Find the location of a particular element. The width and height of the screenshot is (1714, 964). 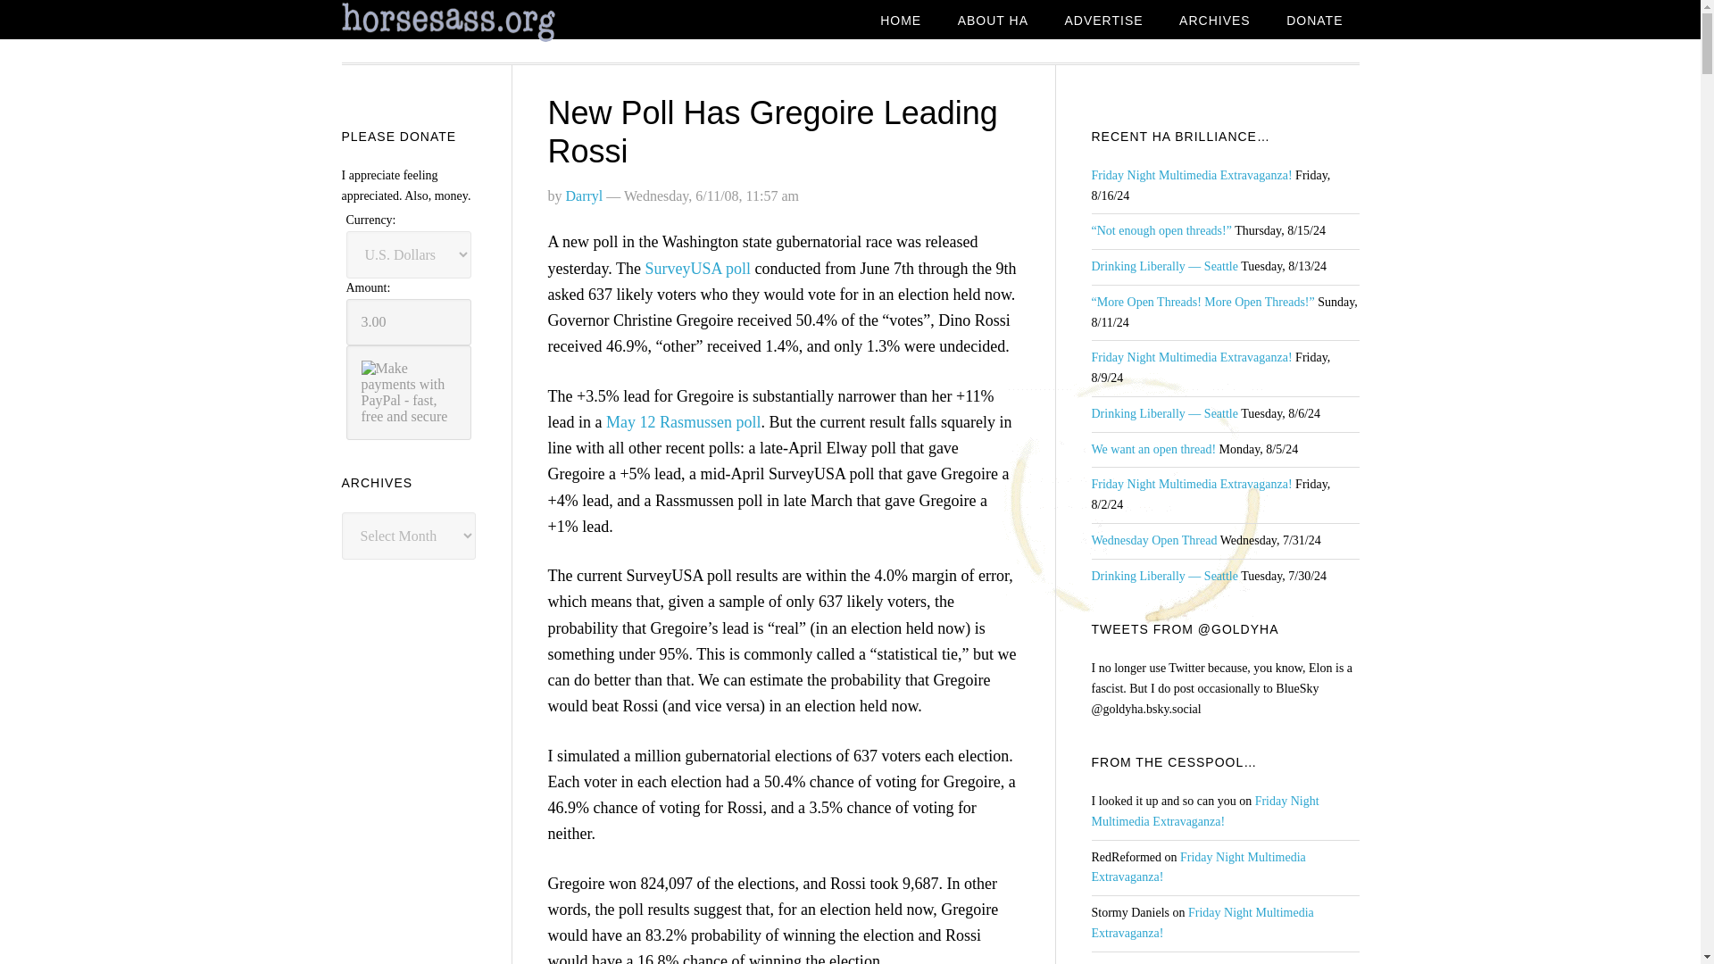

ADVERTISE is located at coordinates (1102, 21).